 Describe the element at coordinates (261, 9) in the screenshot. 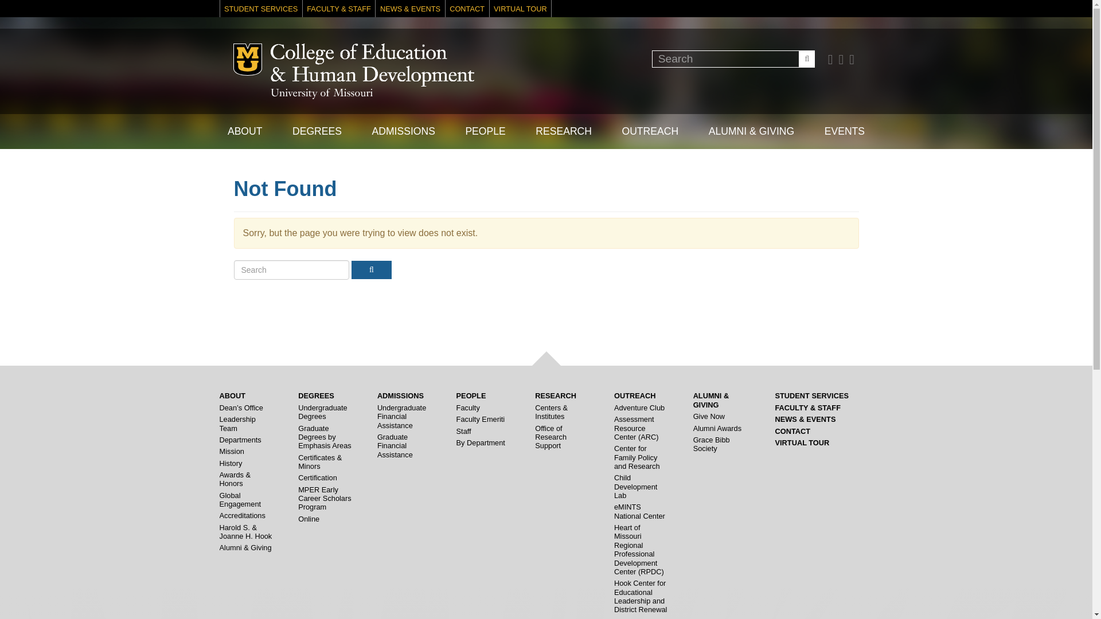

I see `STUDENT SERVICES` at that location.